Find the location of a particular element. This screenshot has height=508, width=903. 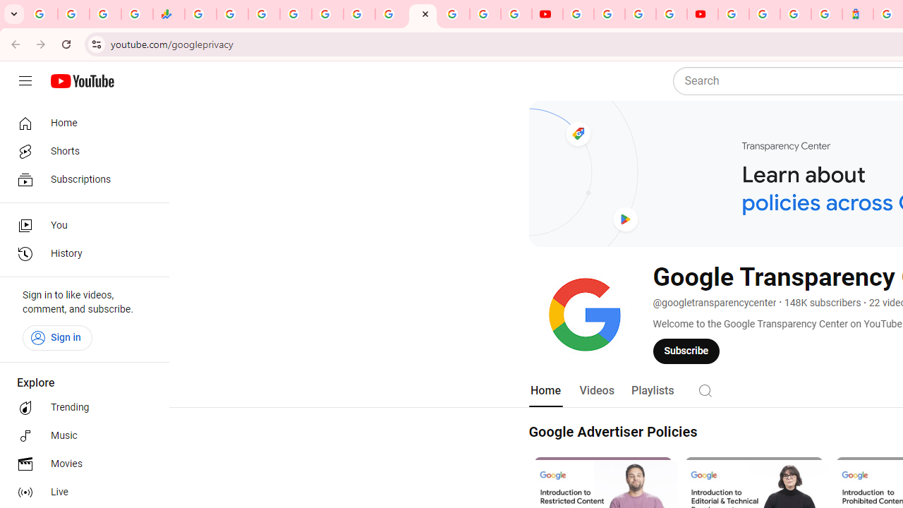

Google Workspace Admin Community is located at coordinates (42, 14).